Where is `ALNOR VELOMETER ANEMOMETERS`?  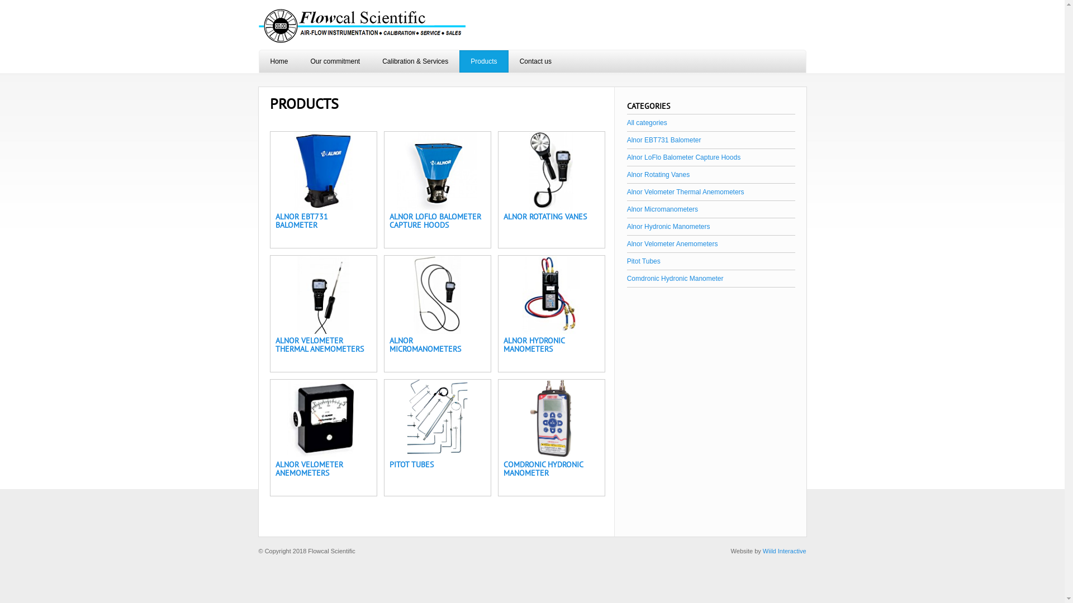
ALNOR VELOMETER ANEMOMETERS is located at coordinates (308, 469).